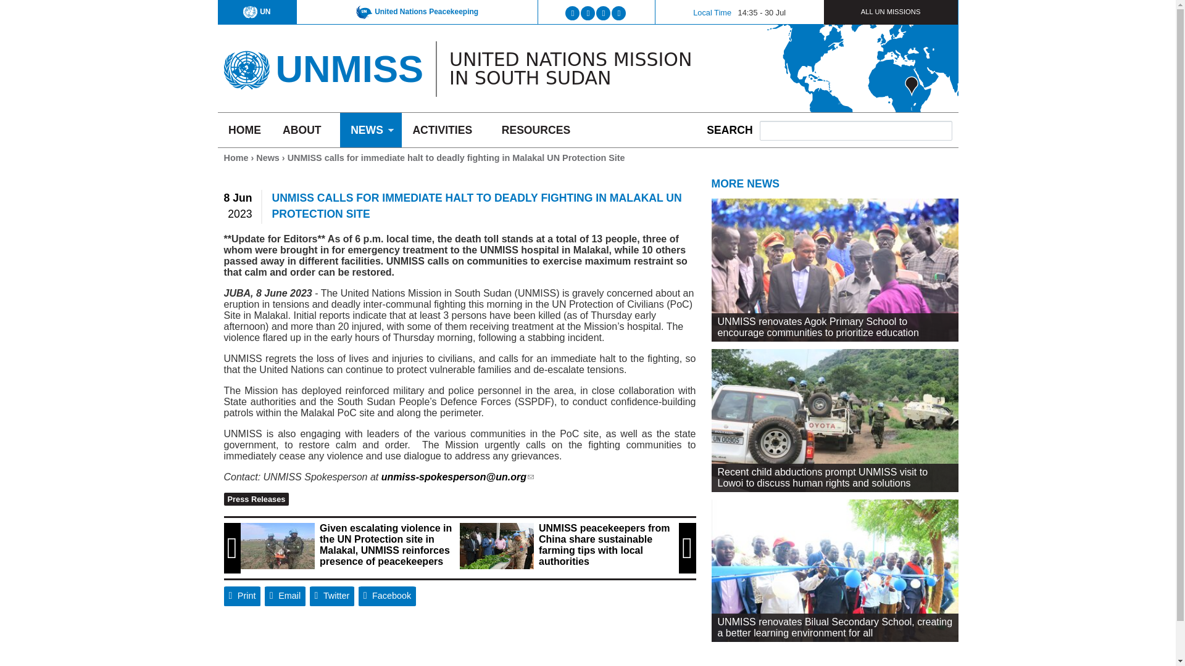  I want to click on Print, so click(242, 596).